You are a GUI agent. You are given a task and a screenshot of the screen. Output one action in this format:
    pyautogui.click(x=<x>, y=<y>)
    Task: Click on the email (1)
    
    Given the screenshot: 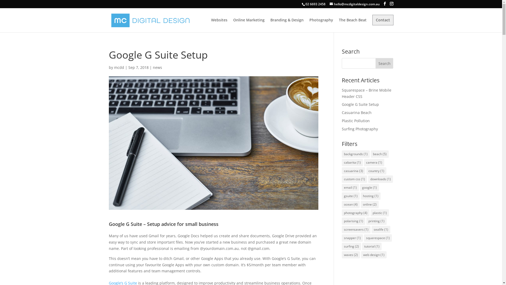 What is the action you would take?
    pyautogui.click(x=351, y=188)
    